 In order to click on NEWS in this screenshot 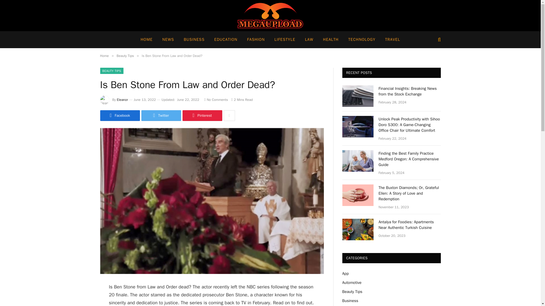, I will do `click(168, 40)`.